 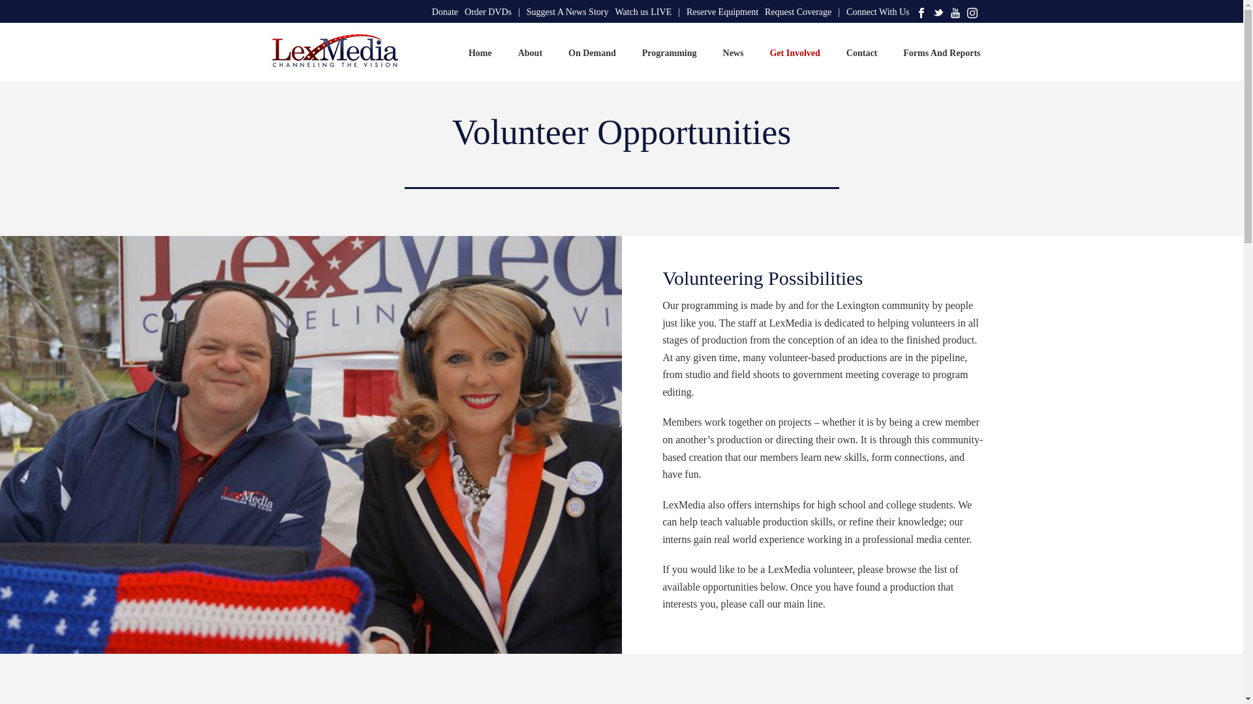 What do you see at coordinates (647, 12) in the screenshot?
I see `Watch us LIVE` at bounding box center [647, 12].